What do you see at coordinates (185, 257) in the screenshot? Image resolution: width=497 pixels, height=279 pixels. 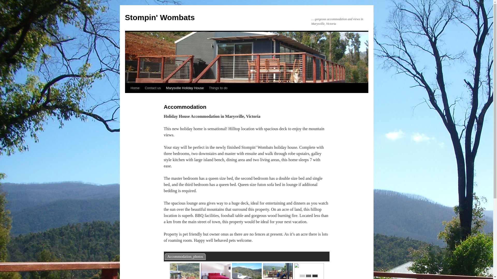 I see `Accommodation_photos` at bounding box center [185, 257].